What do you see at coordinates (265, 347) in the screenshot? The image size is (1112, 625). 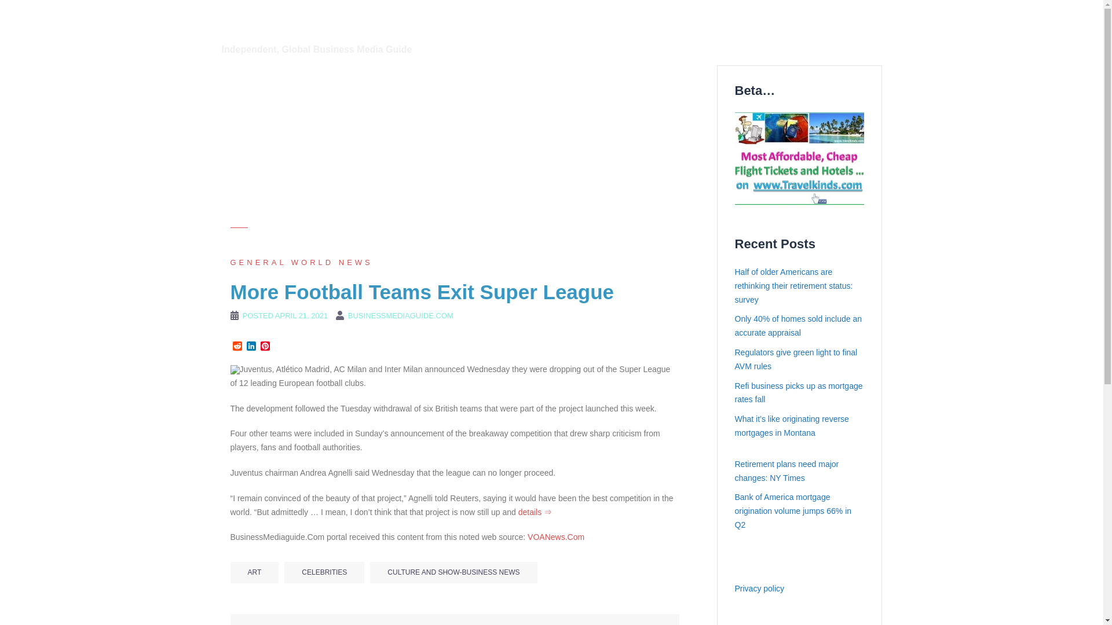 I see `Pinterest` at bounding box center [265, 347].